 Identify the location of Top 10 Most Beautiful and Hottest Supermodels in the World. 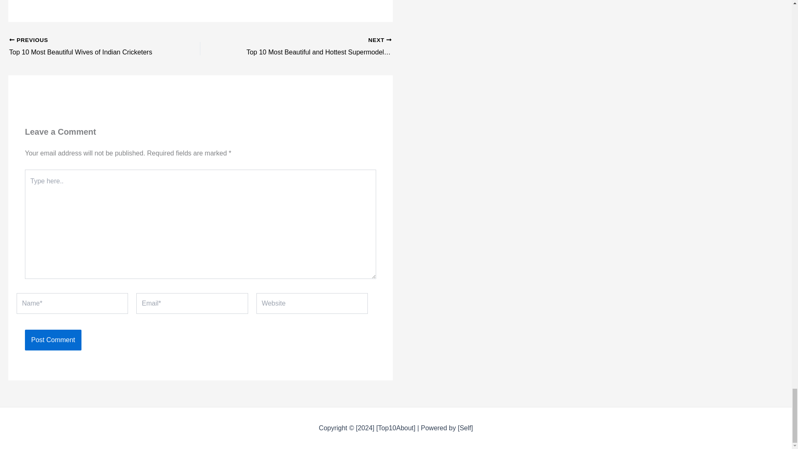
(315, 47).